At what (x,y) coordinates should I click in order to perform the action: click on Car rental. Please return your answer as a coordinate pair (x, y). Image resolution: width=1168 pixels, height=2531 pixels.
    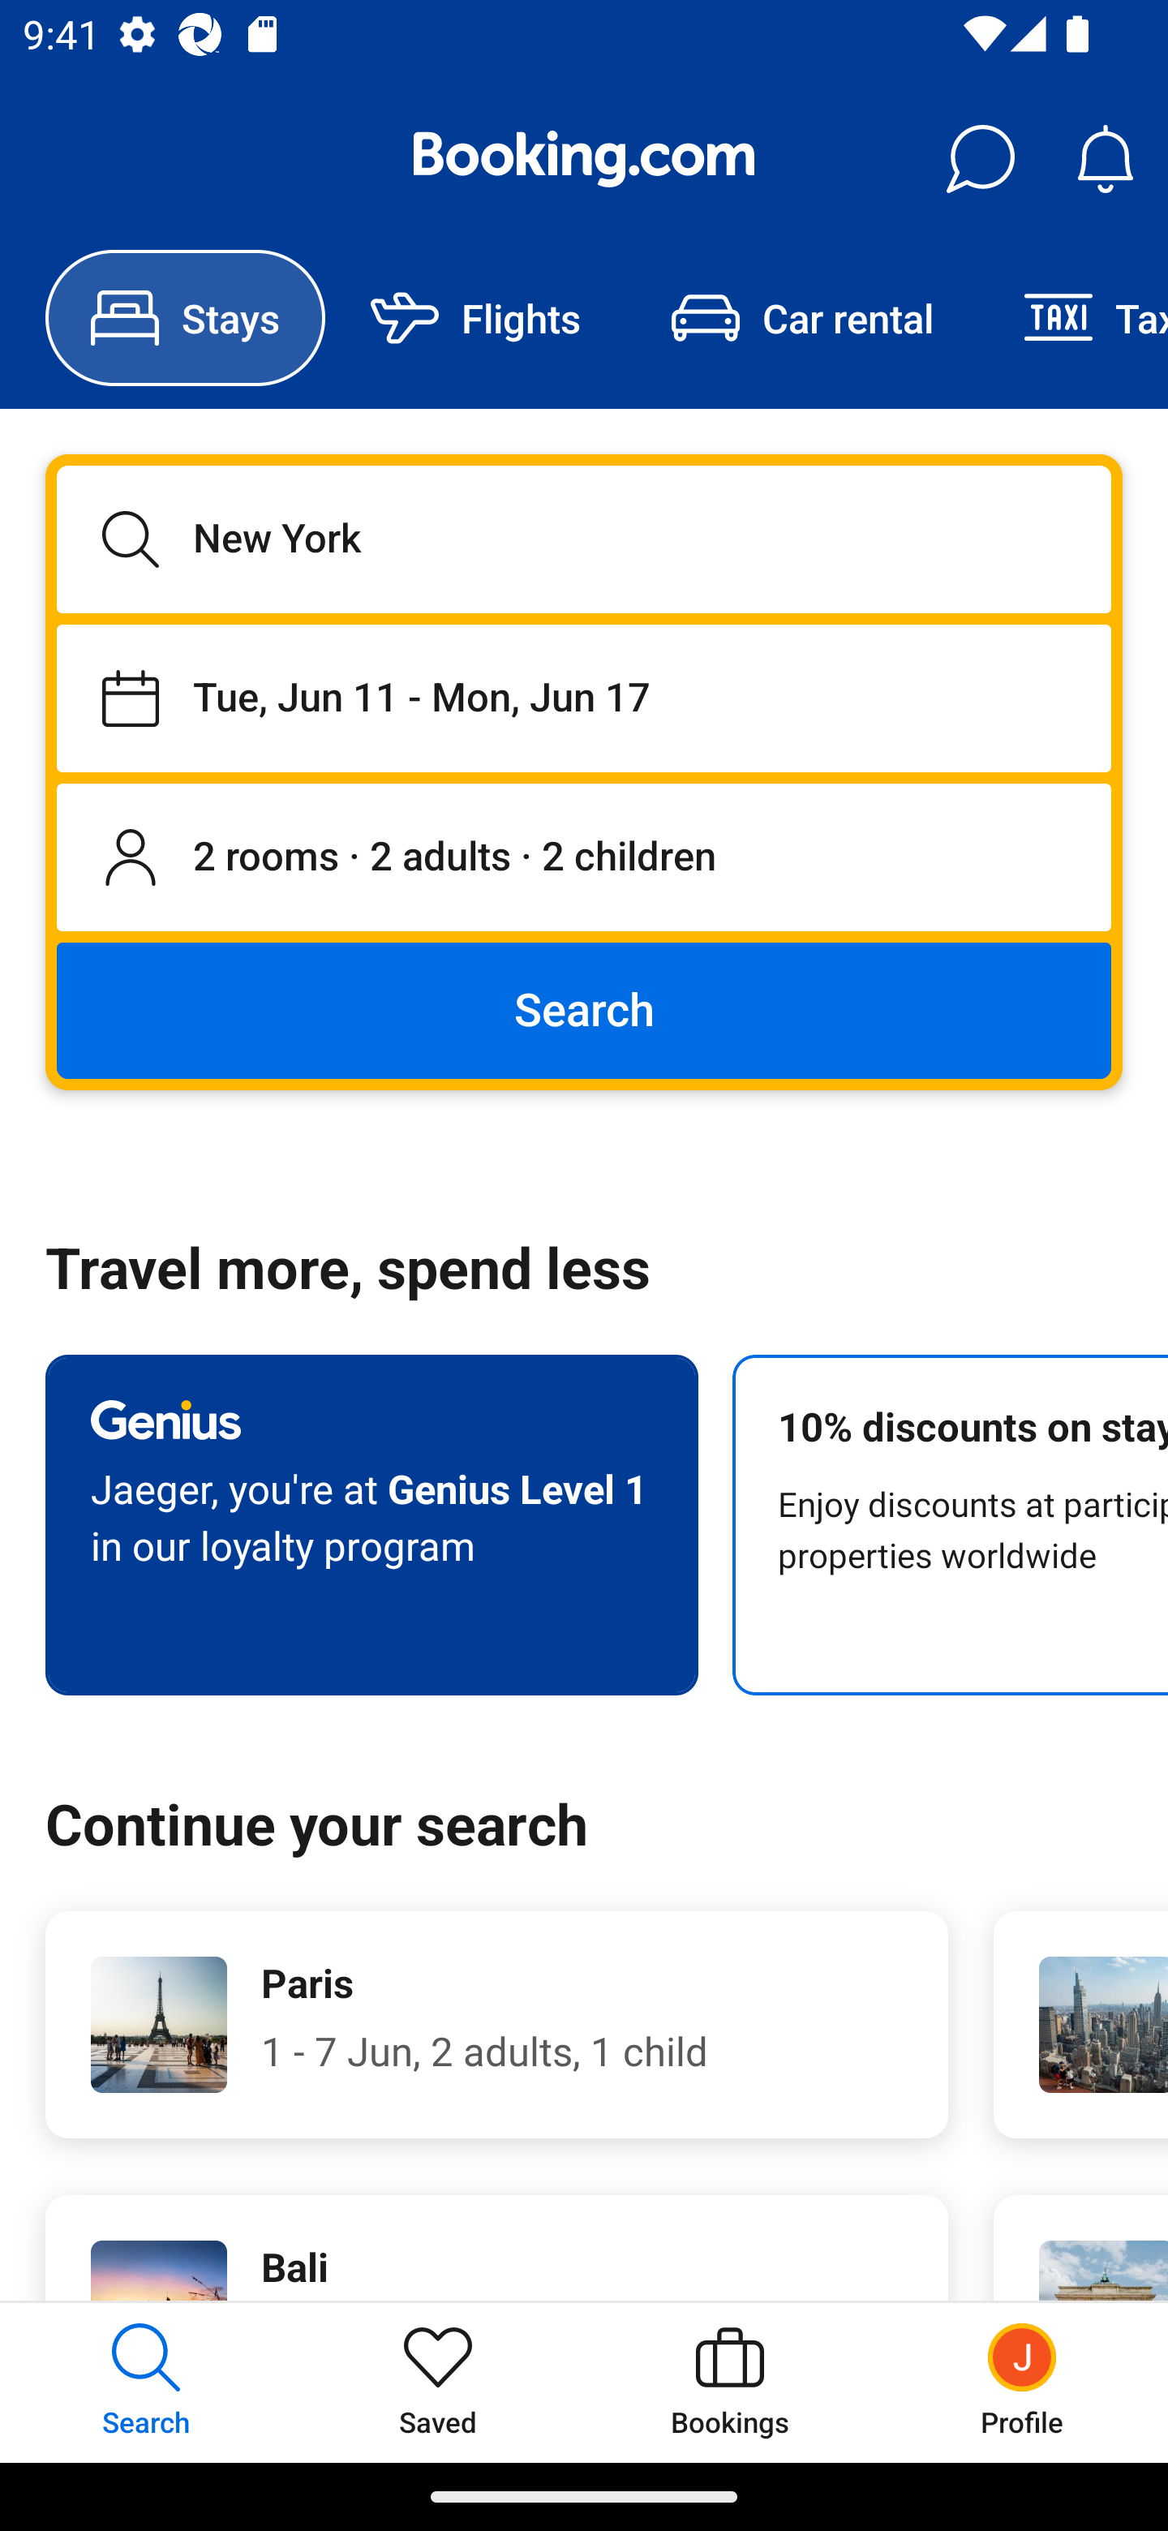
    Looking at the image, I should click on (801, 318).